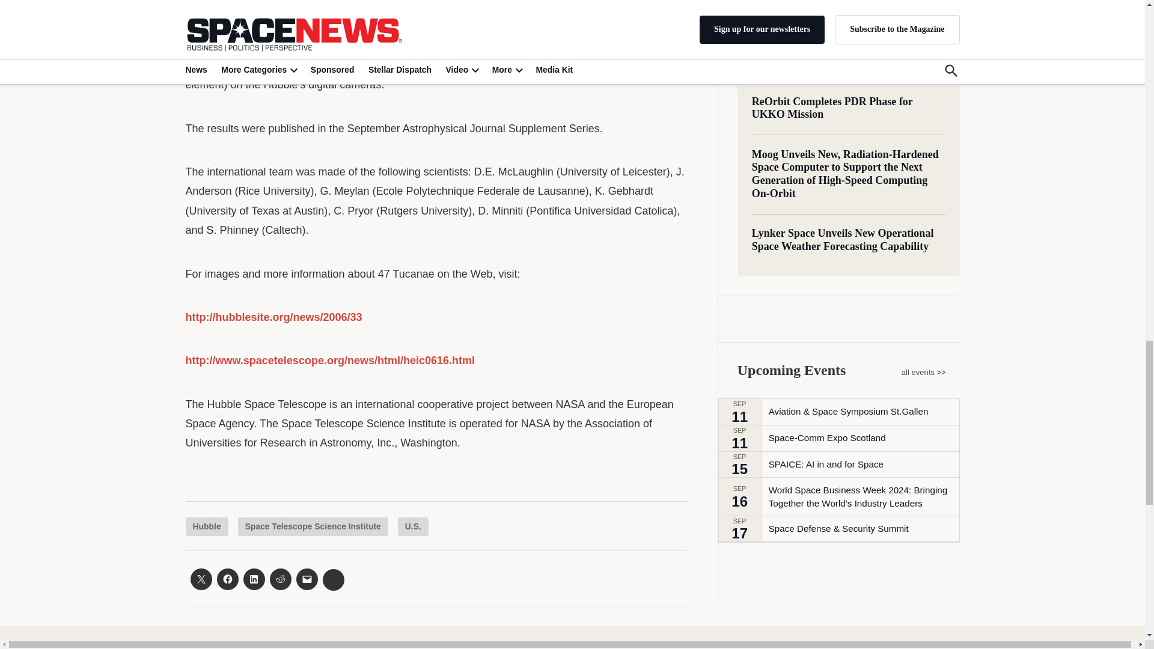 Image resolution: width=1154 pixels, height=649 pixels. What do you see at coordinates (253, 579) in the screenshot?
I see `Click to share on LinkedIn` at bounding box center [253, 579].